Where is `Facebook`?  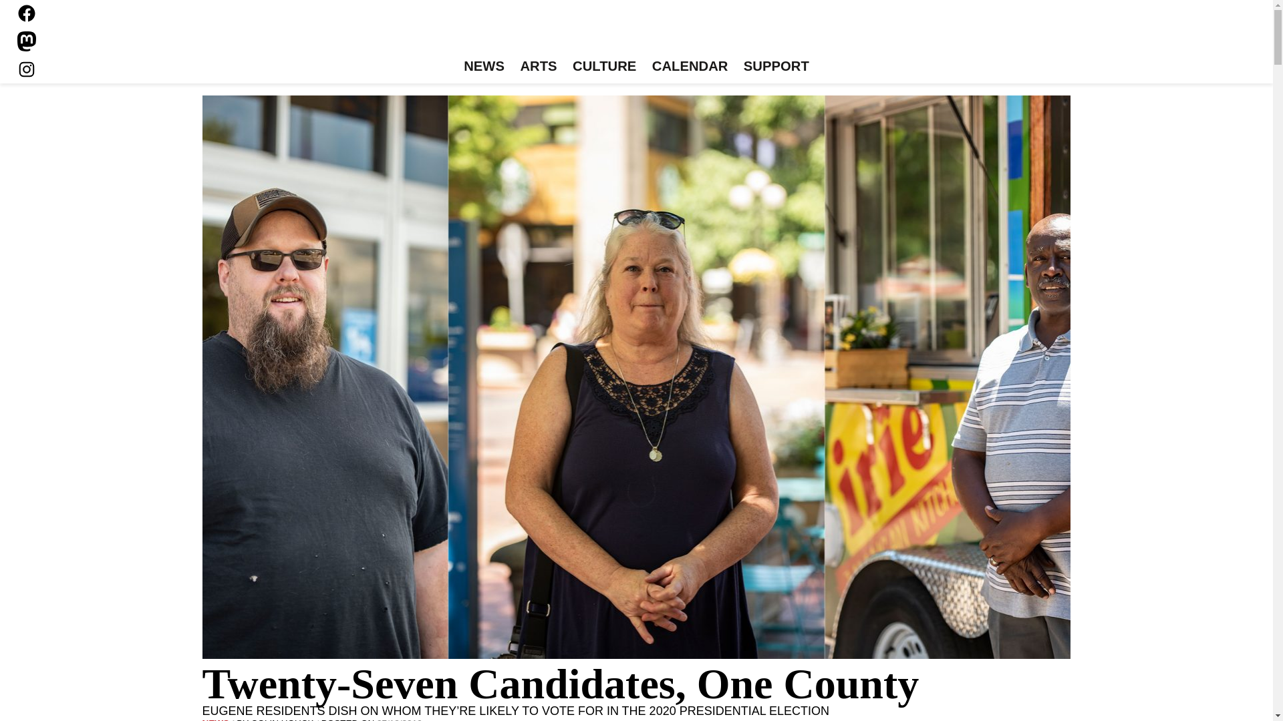
Facebook is located at coordinates (27, 13).